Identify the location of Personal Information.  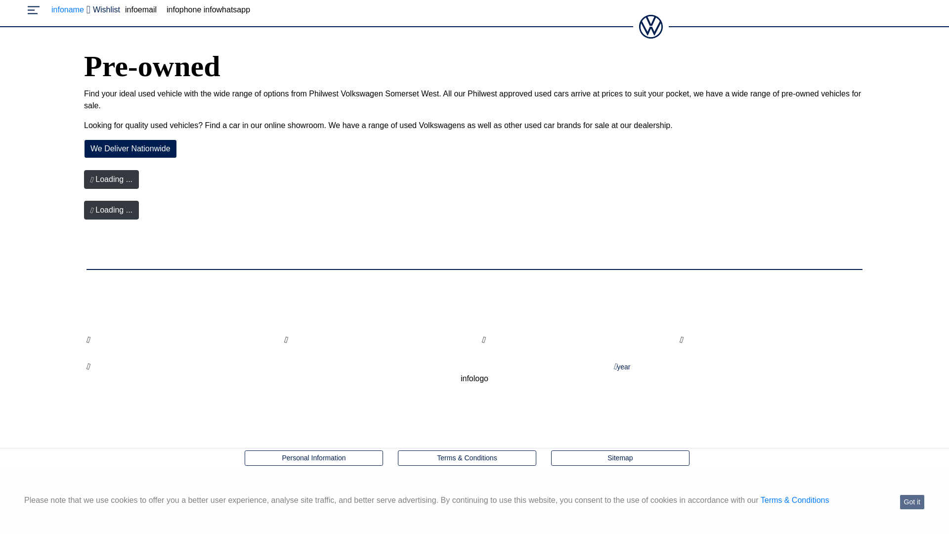
(314, 458).